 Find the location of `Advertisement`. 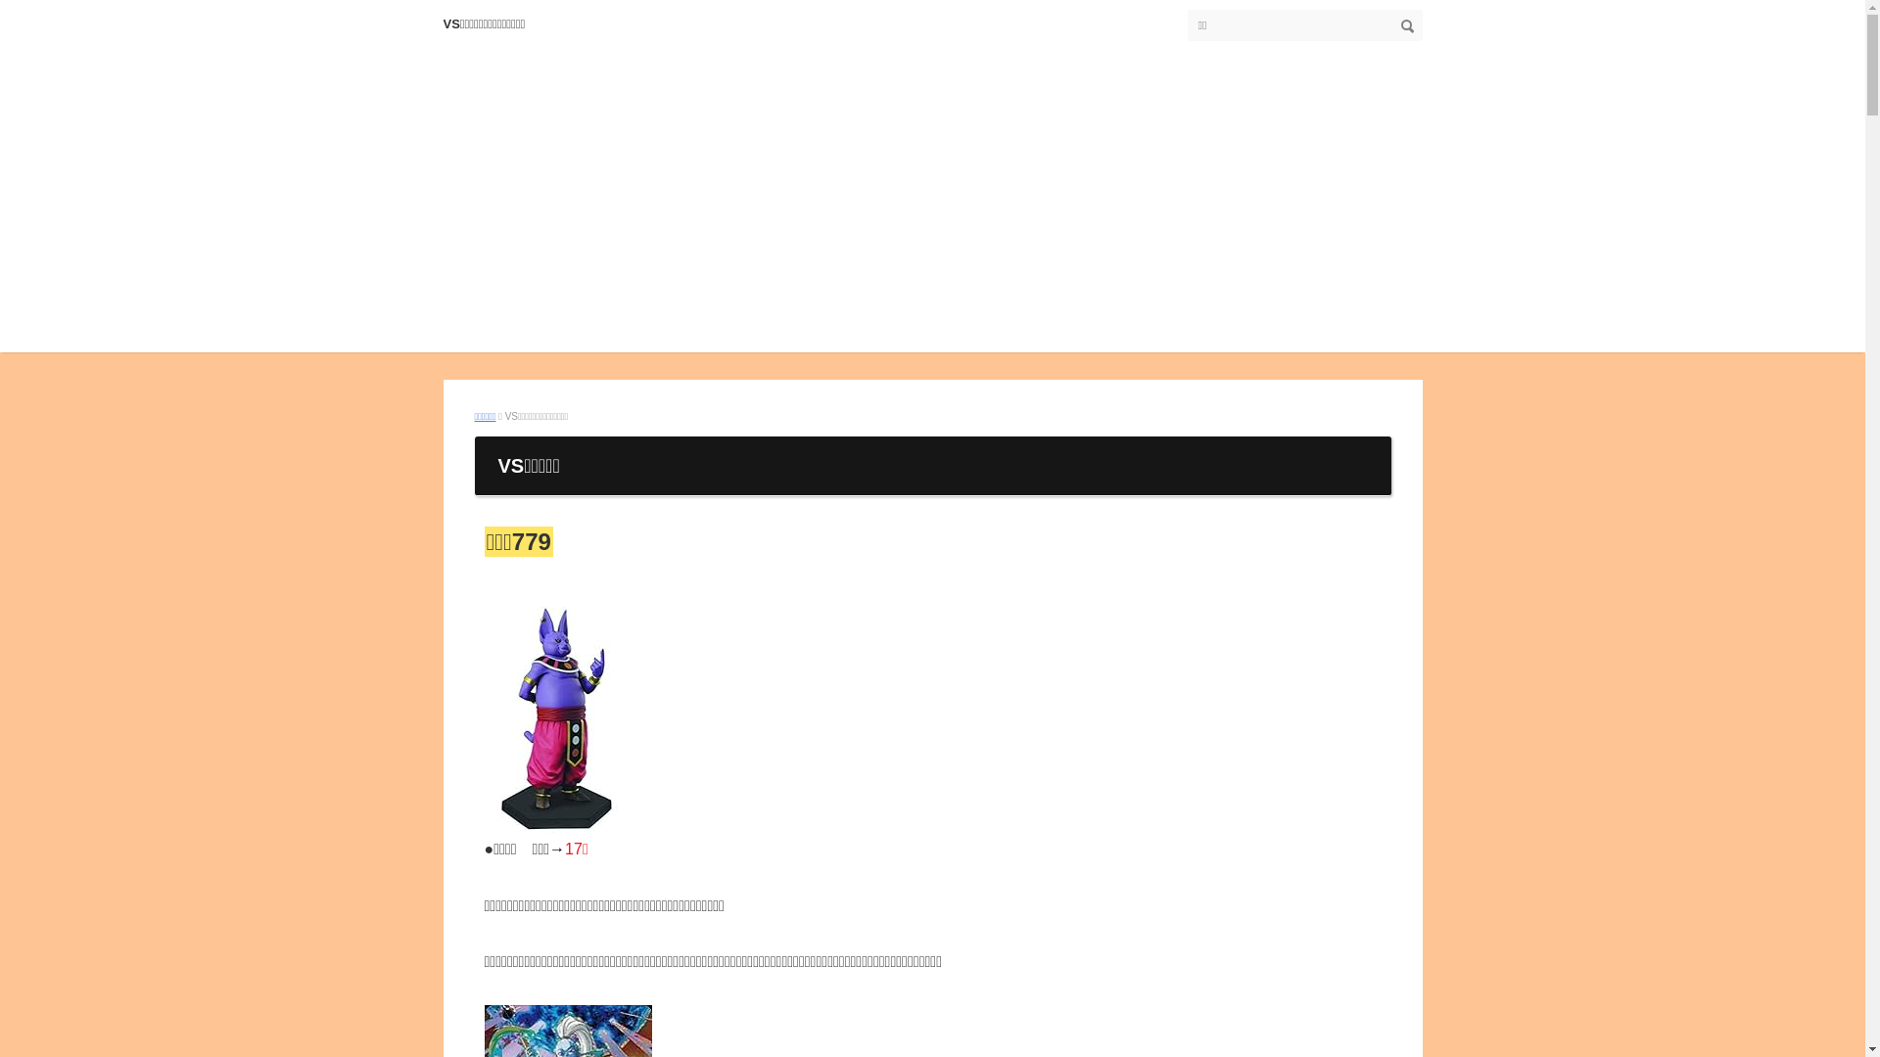

Advertisement is located at coordinates (932, 215).